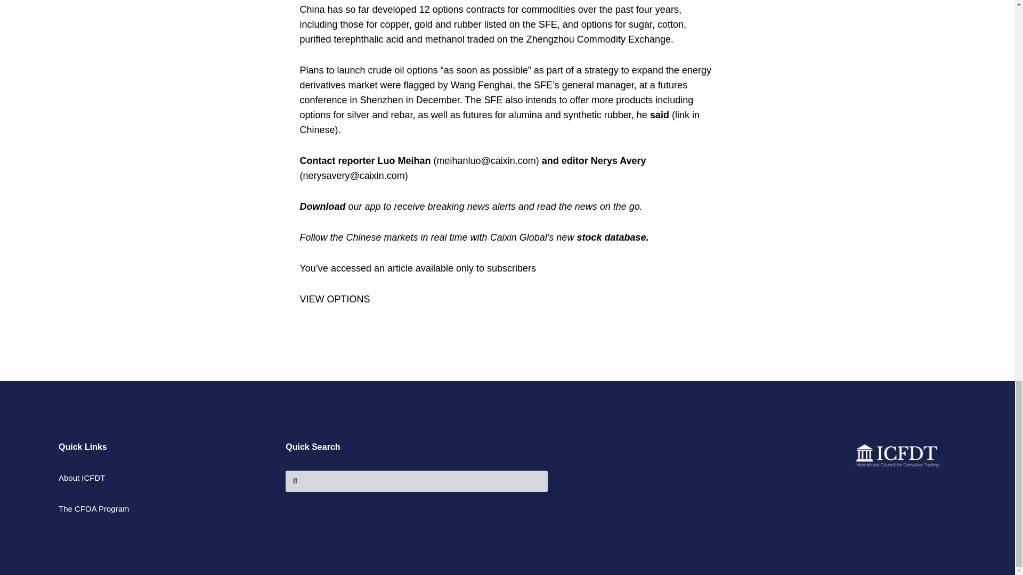  What do you see at coordinates (166, 508) in the screenshot?
I see `The CFOA Program` at bounding box center [166, 508].